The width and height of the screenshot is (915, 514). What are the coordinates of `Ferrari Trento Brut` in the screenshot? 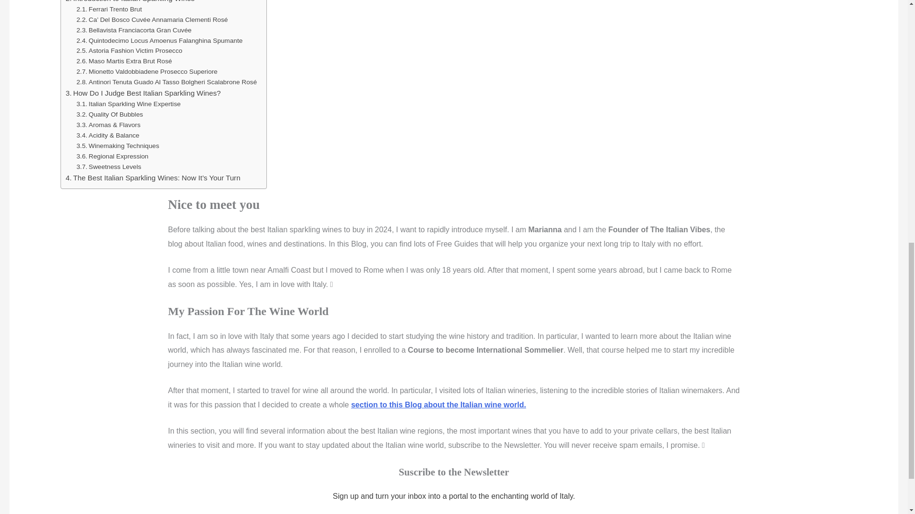 It's located at (109, 10).